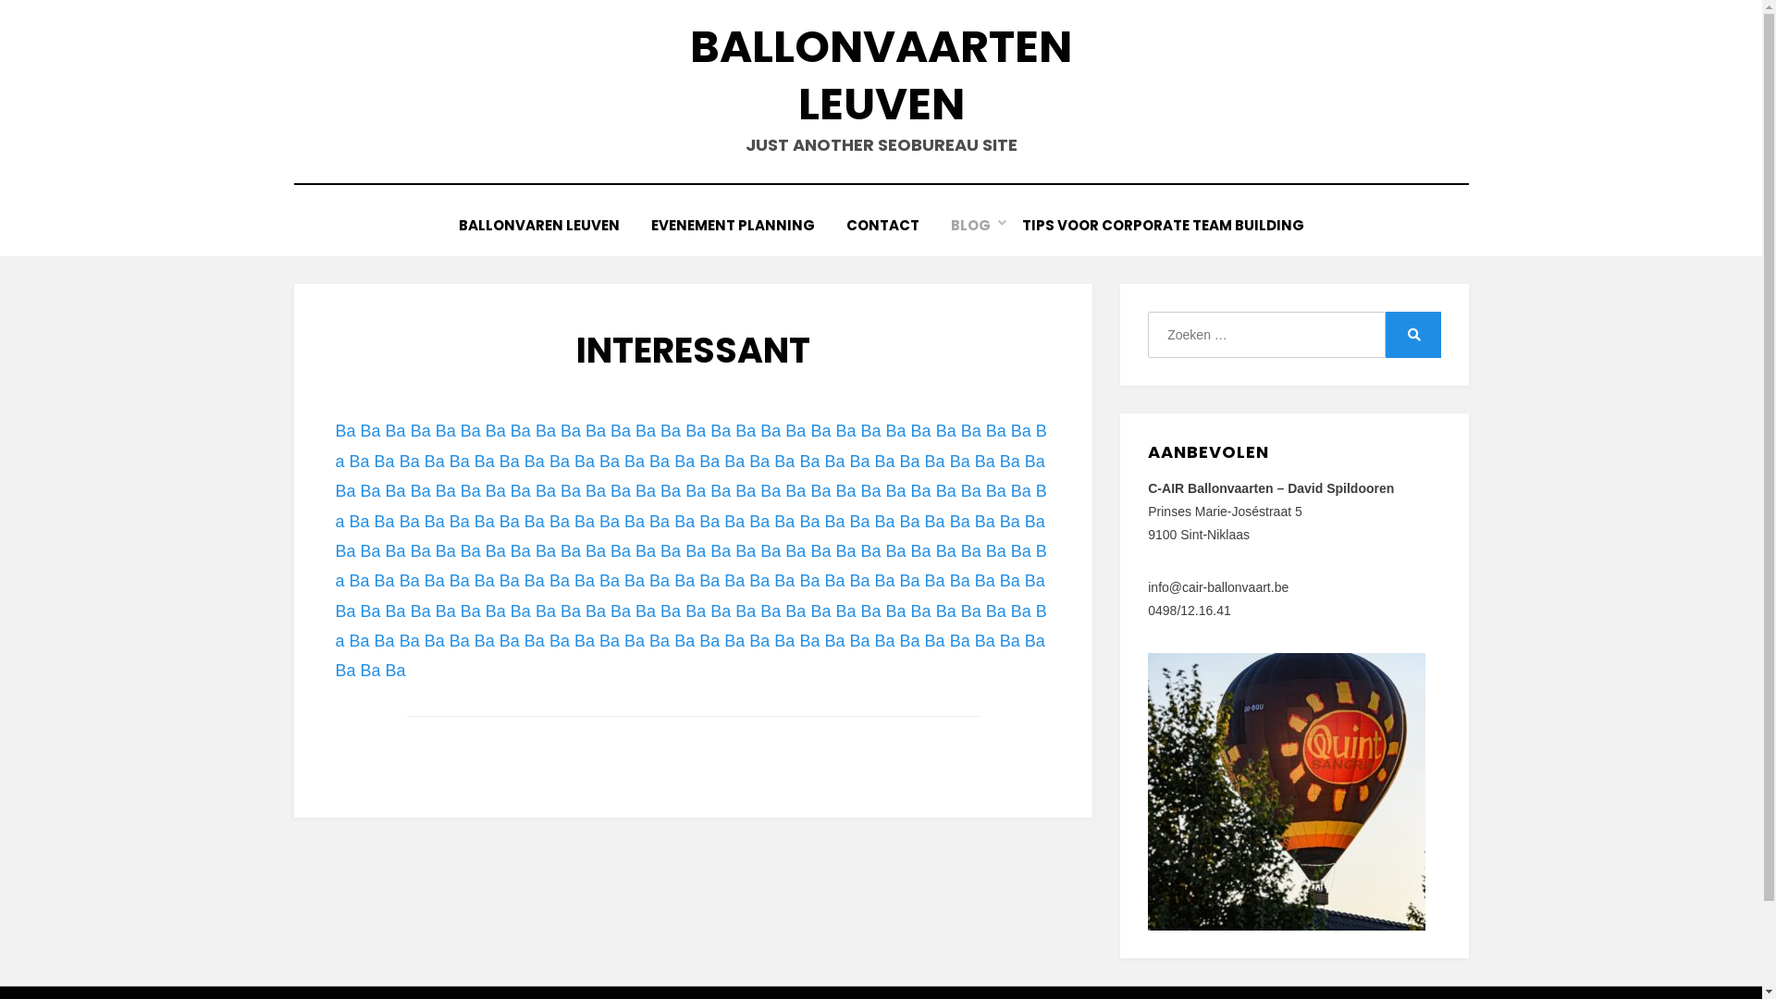  What do you see at coordinates (646, 551) in the screenshot?
I see `Ba` at bounding box center [646, 551].